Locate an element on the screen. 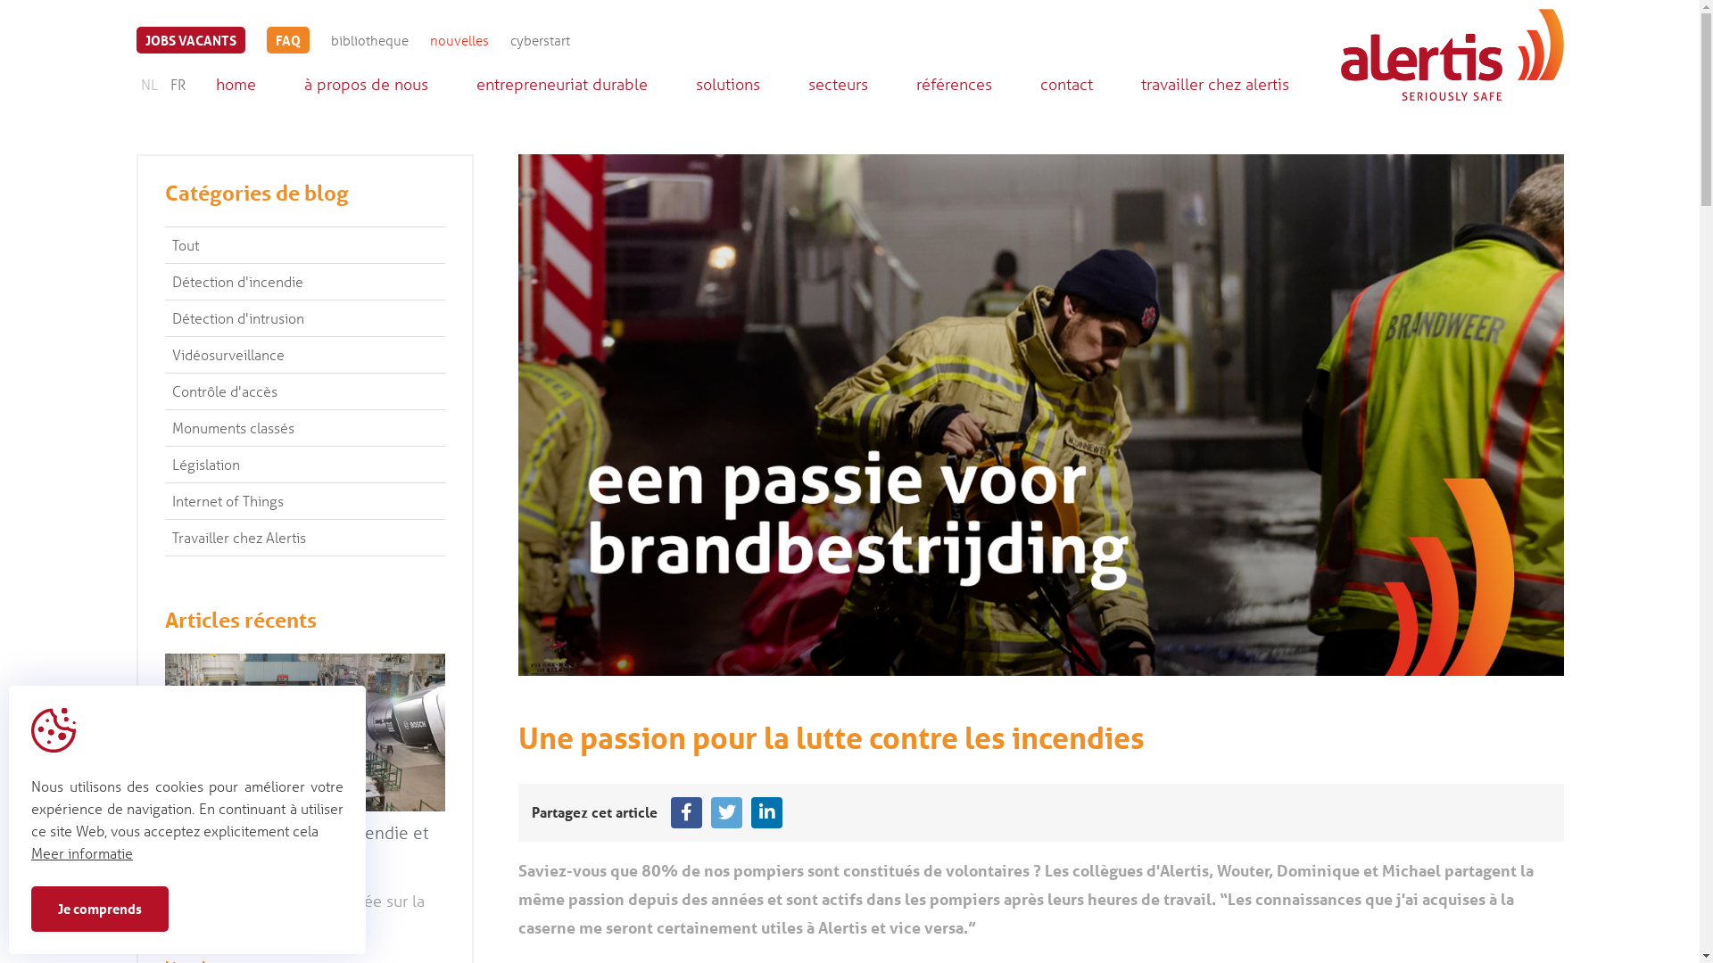 This screenshot has height=963, width=1713. secteurs is located at coordinates (838, 84).